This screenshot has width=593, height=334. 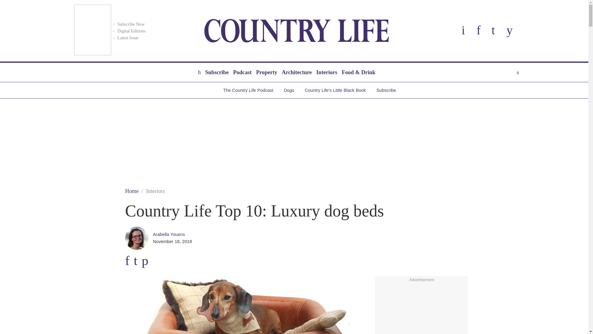 I want to click on Subscribe, so click(x=217, y=72).